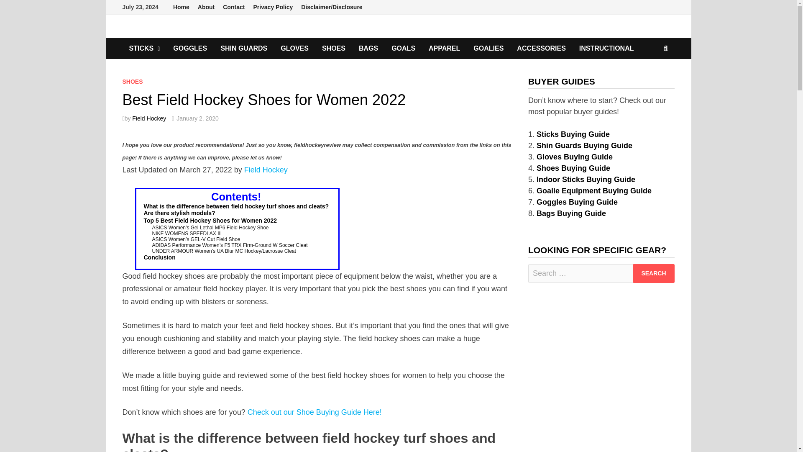 Image resolution: width=803 pixels, height=452 pixels. Describe the element at coordinates (541, 49) in the screenshot. I see `ACCESSORIES` at that location.